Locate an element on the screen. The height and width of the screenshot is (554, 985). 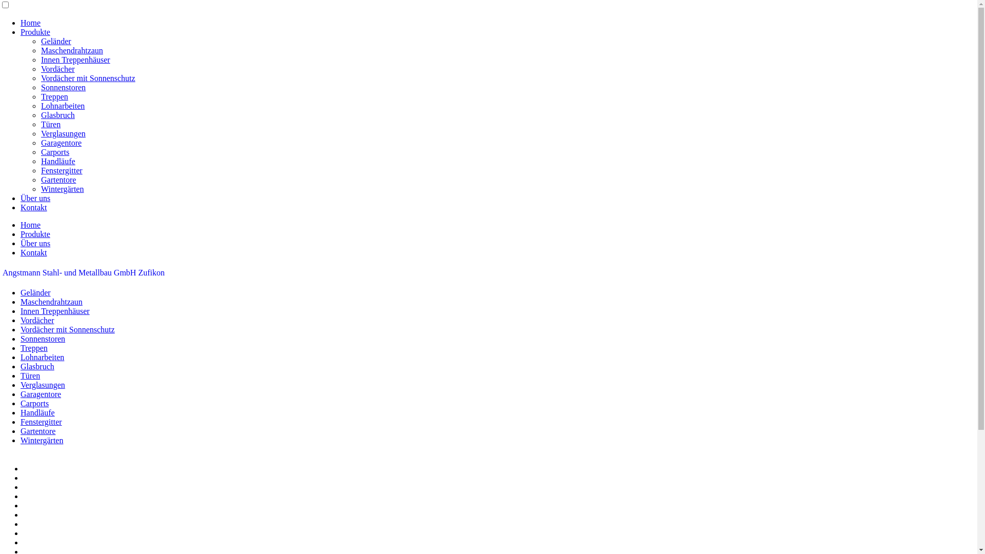
Verglasungen is located at coordinates (43, 385).